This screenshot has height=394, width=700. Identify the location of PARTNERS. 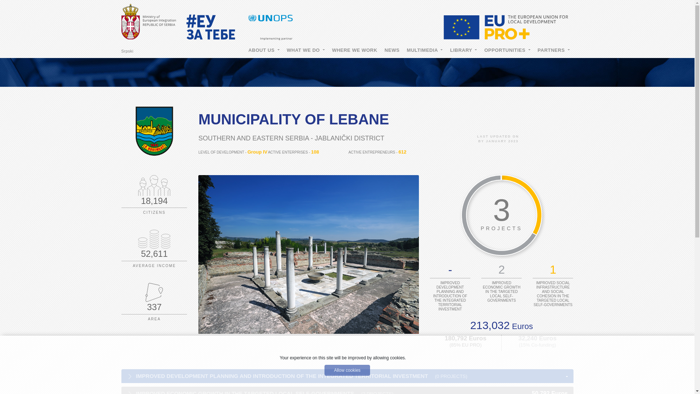
(553, 51).